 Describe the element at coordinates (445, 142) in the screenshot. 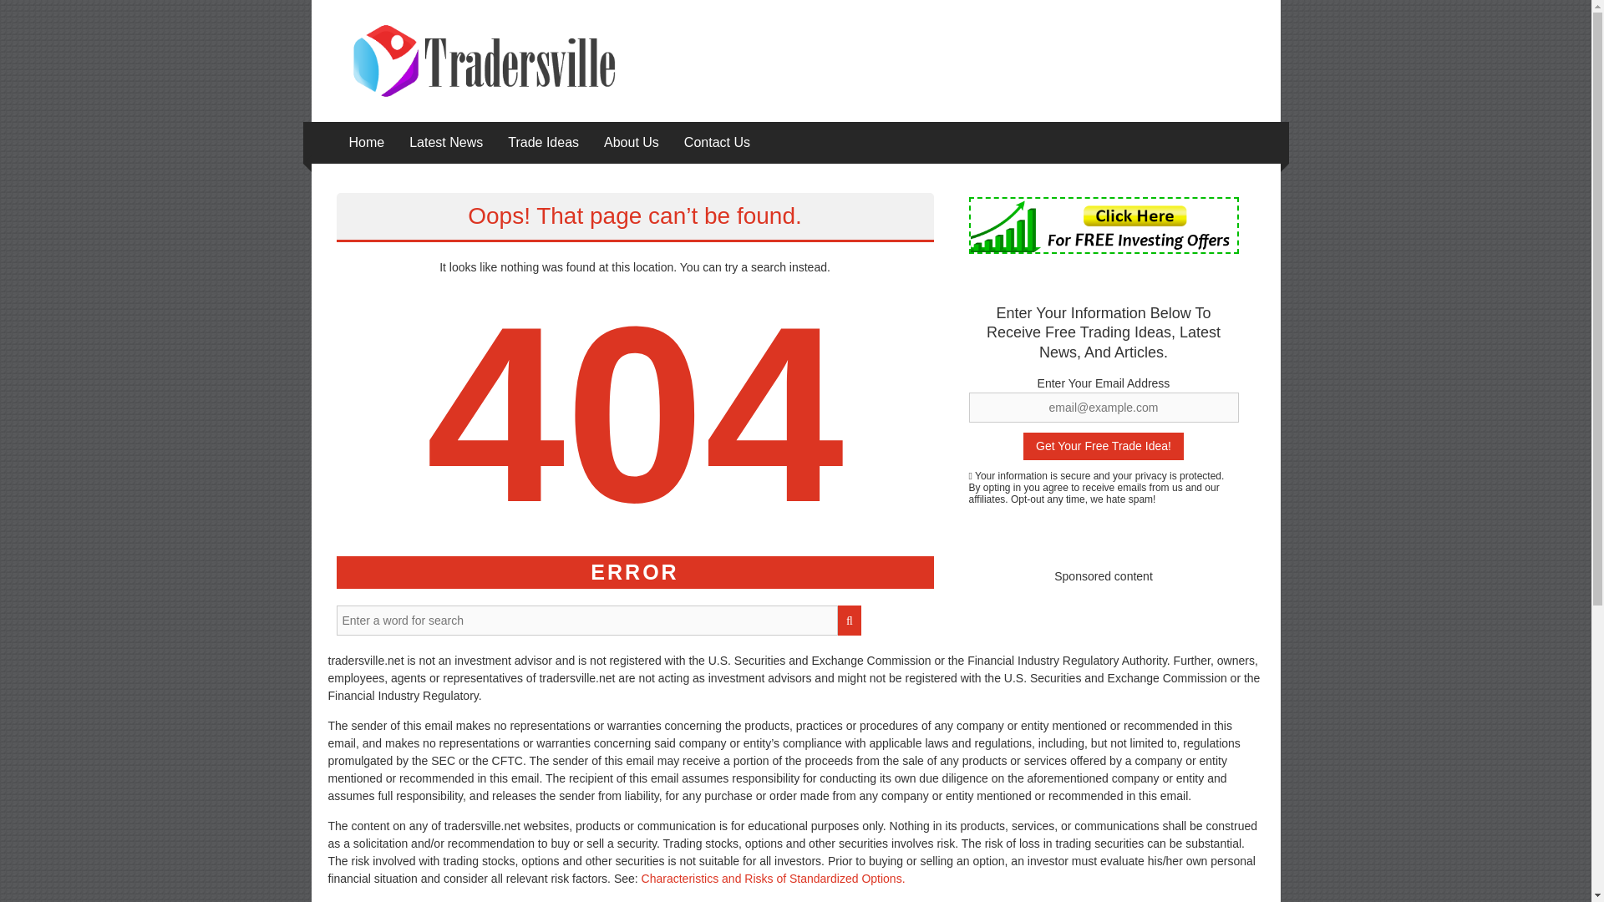

I see `Latest News` at that location.